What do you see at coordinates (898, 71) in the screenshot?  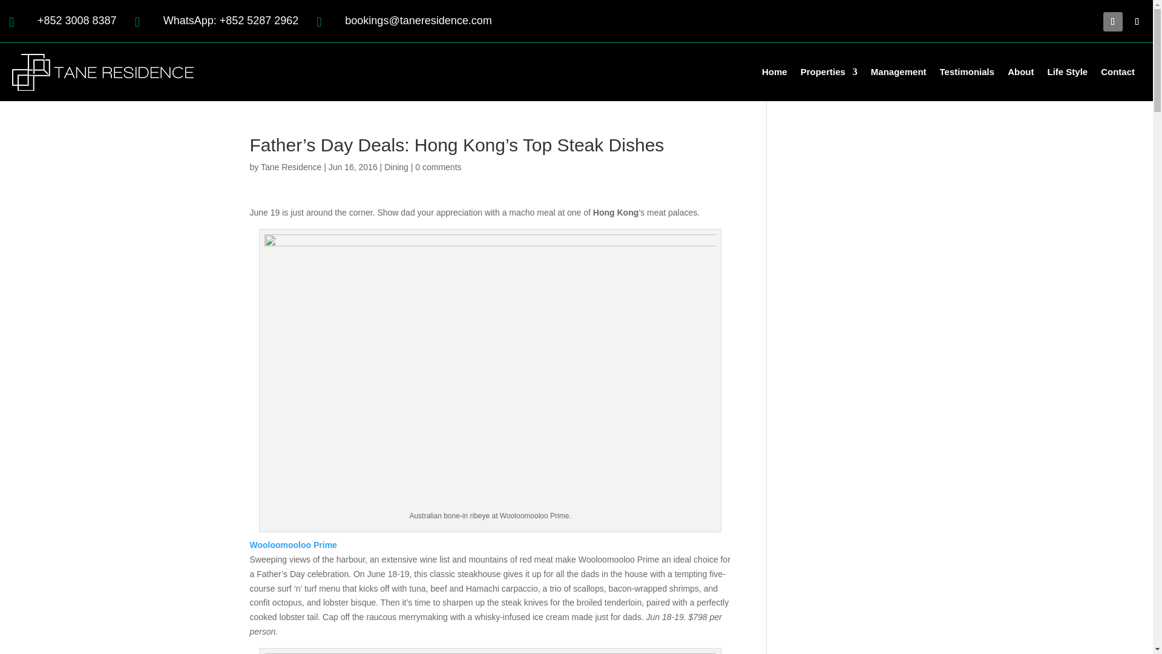 I see `Management` at bounding box center [898, 71].